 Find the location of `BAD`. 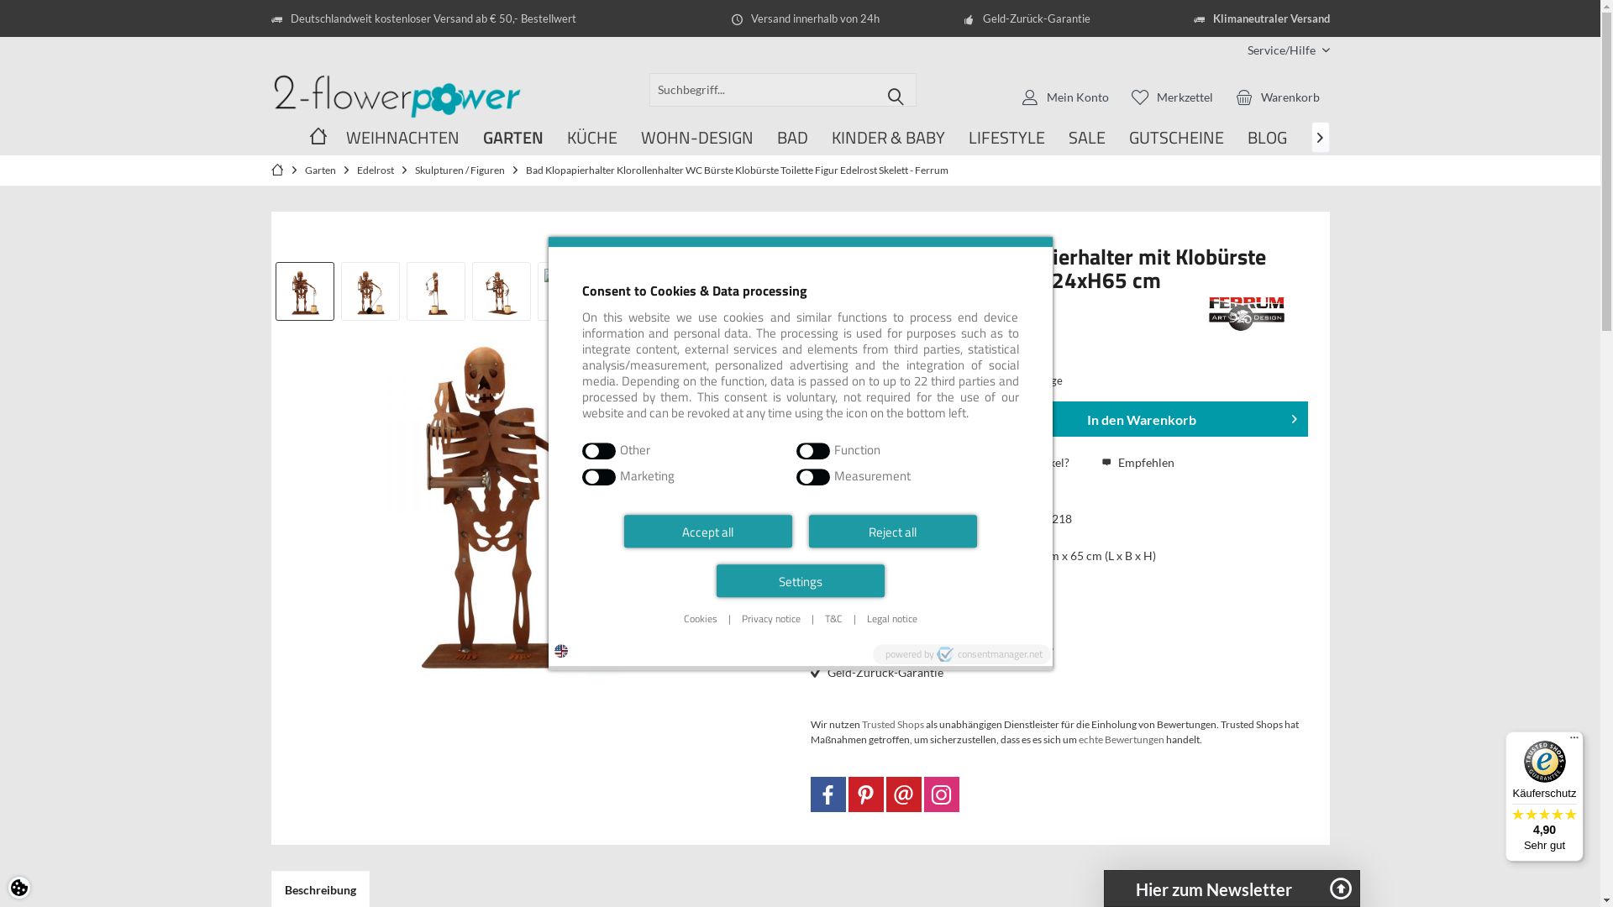

BAD is located at coordinates (791, 138).